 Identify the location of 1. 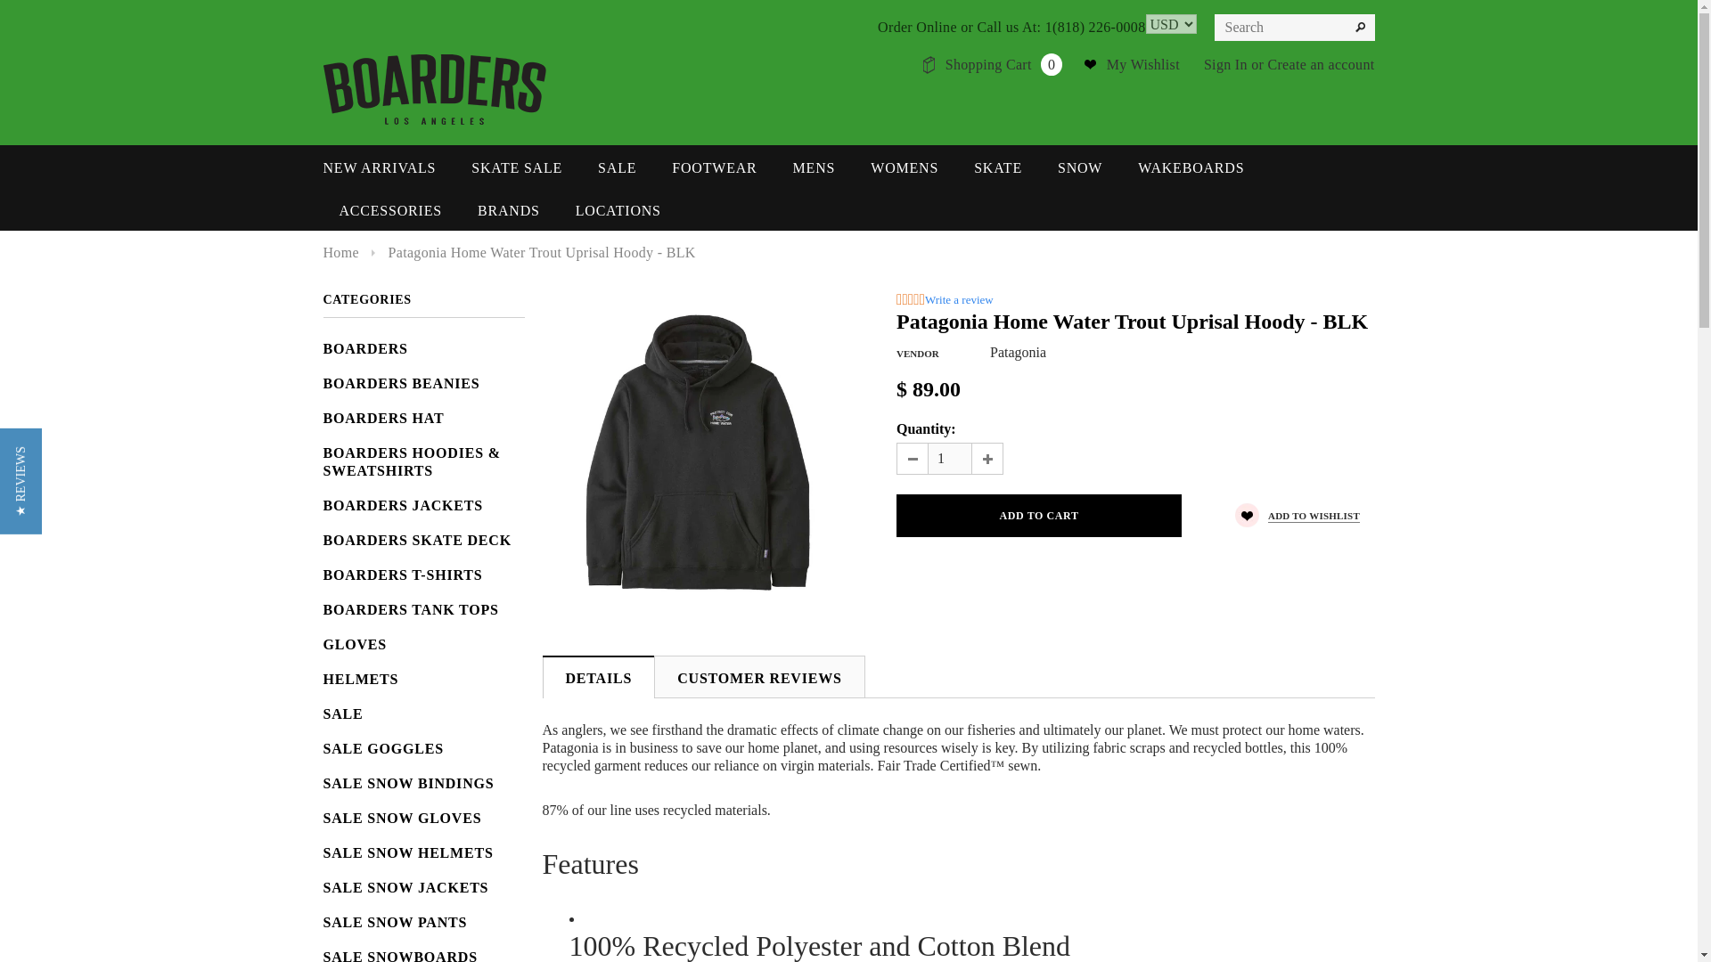
(949, 458).